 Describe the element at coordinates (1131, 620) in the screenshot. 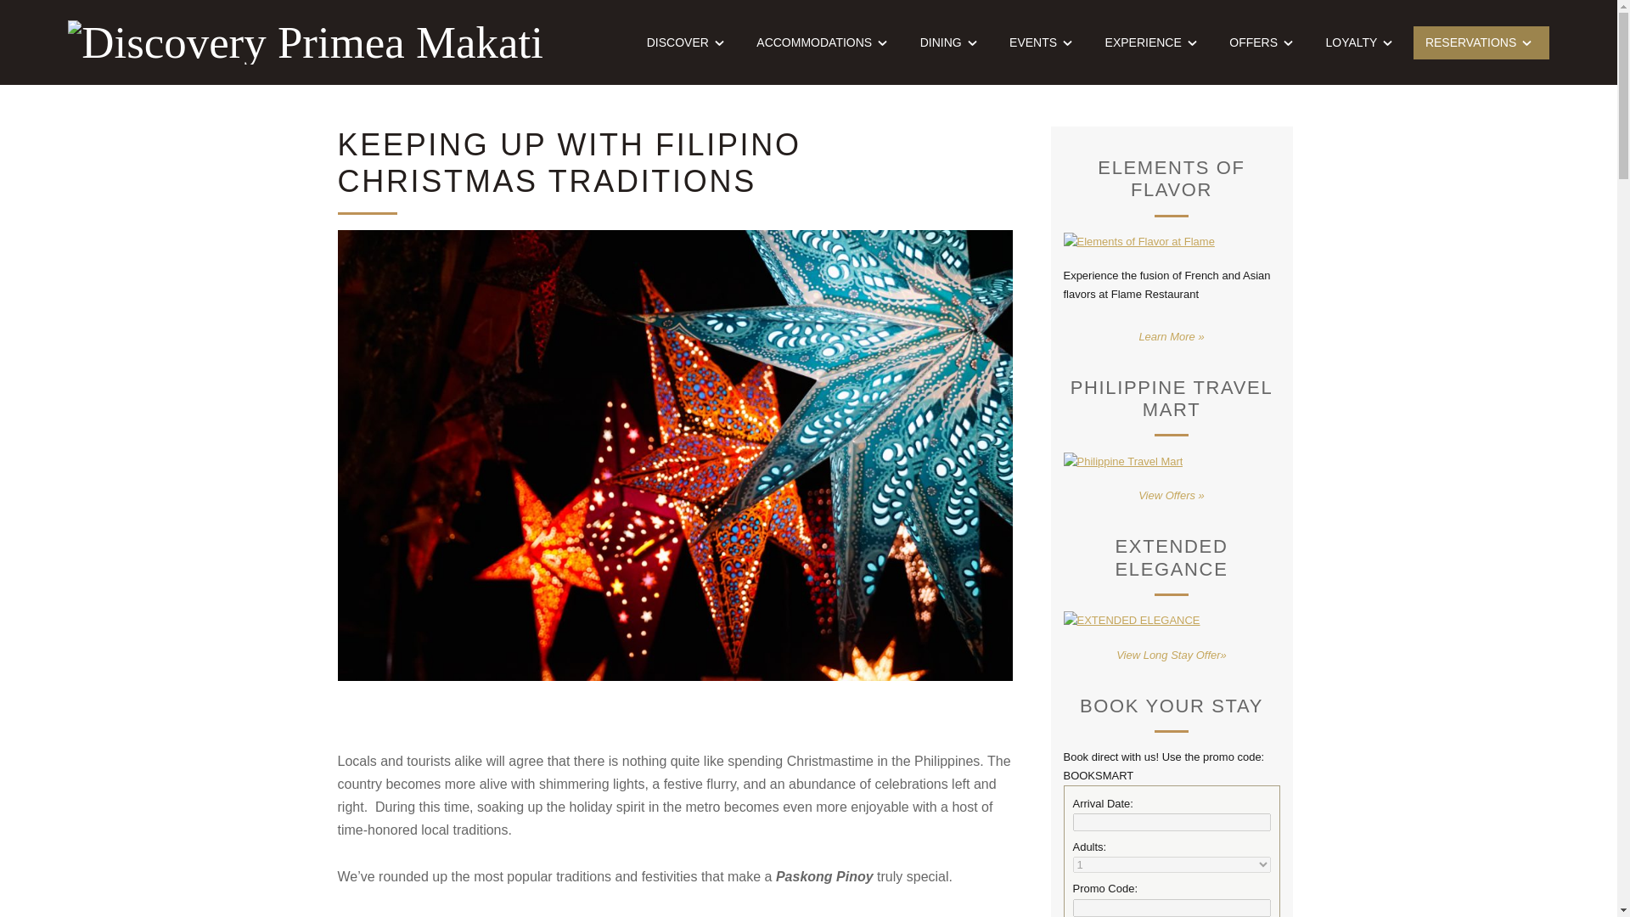

I see `EXTENDED ELEGANCE` at that location.